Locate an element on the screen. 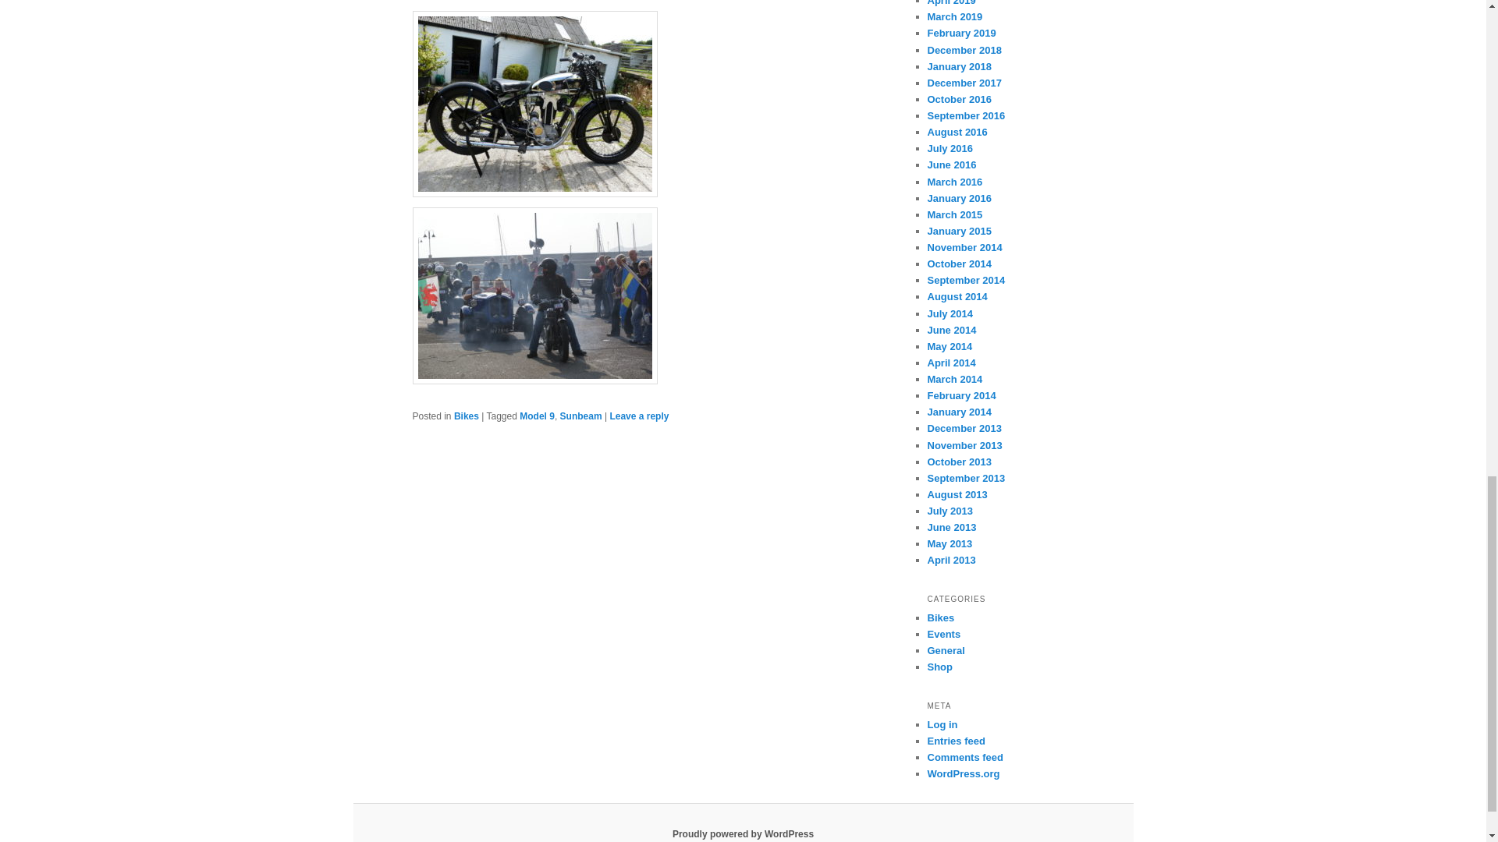 The image size is (1498, 842). February 2019 is located at coordinates (961, 33).